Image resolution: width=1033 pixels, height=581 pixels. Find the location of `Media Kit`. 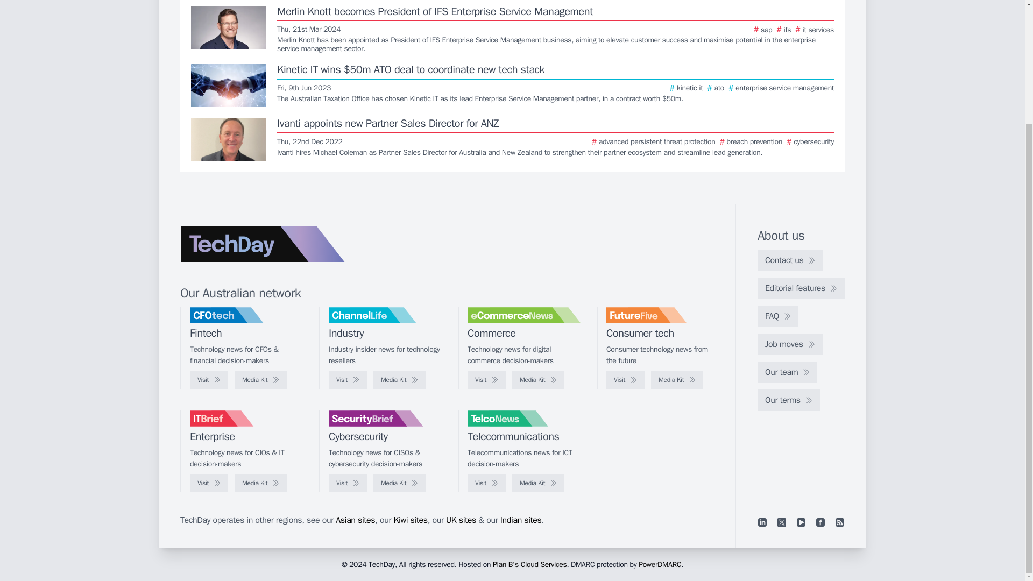

Media Kit is located at coordinates (677, 380).